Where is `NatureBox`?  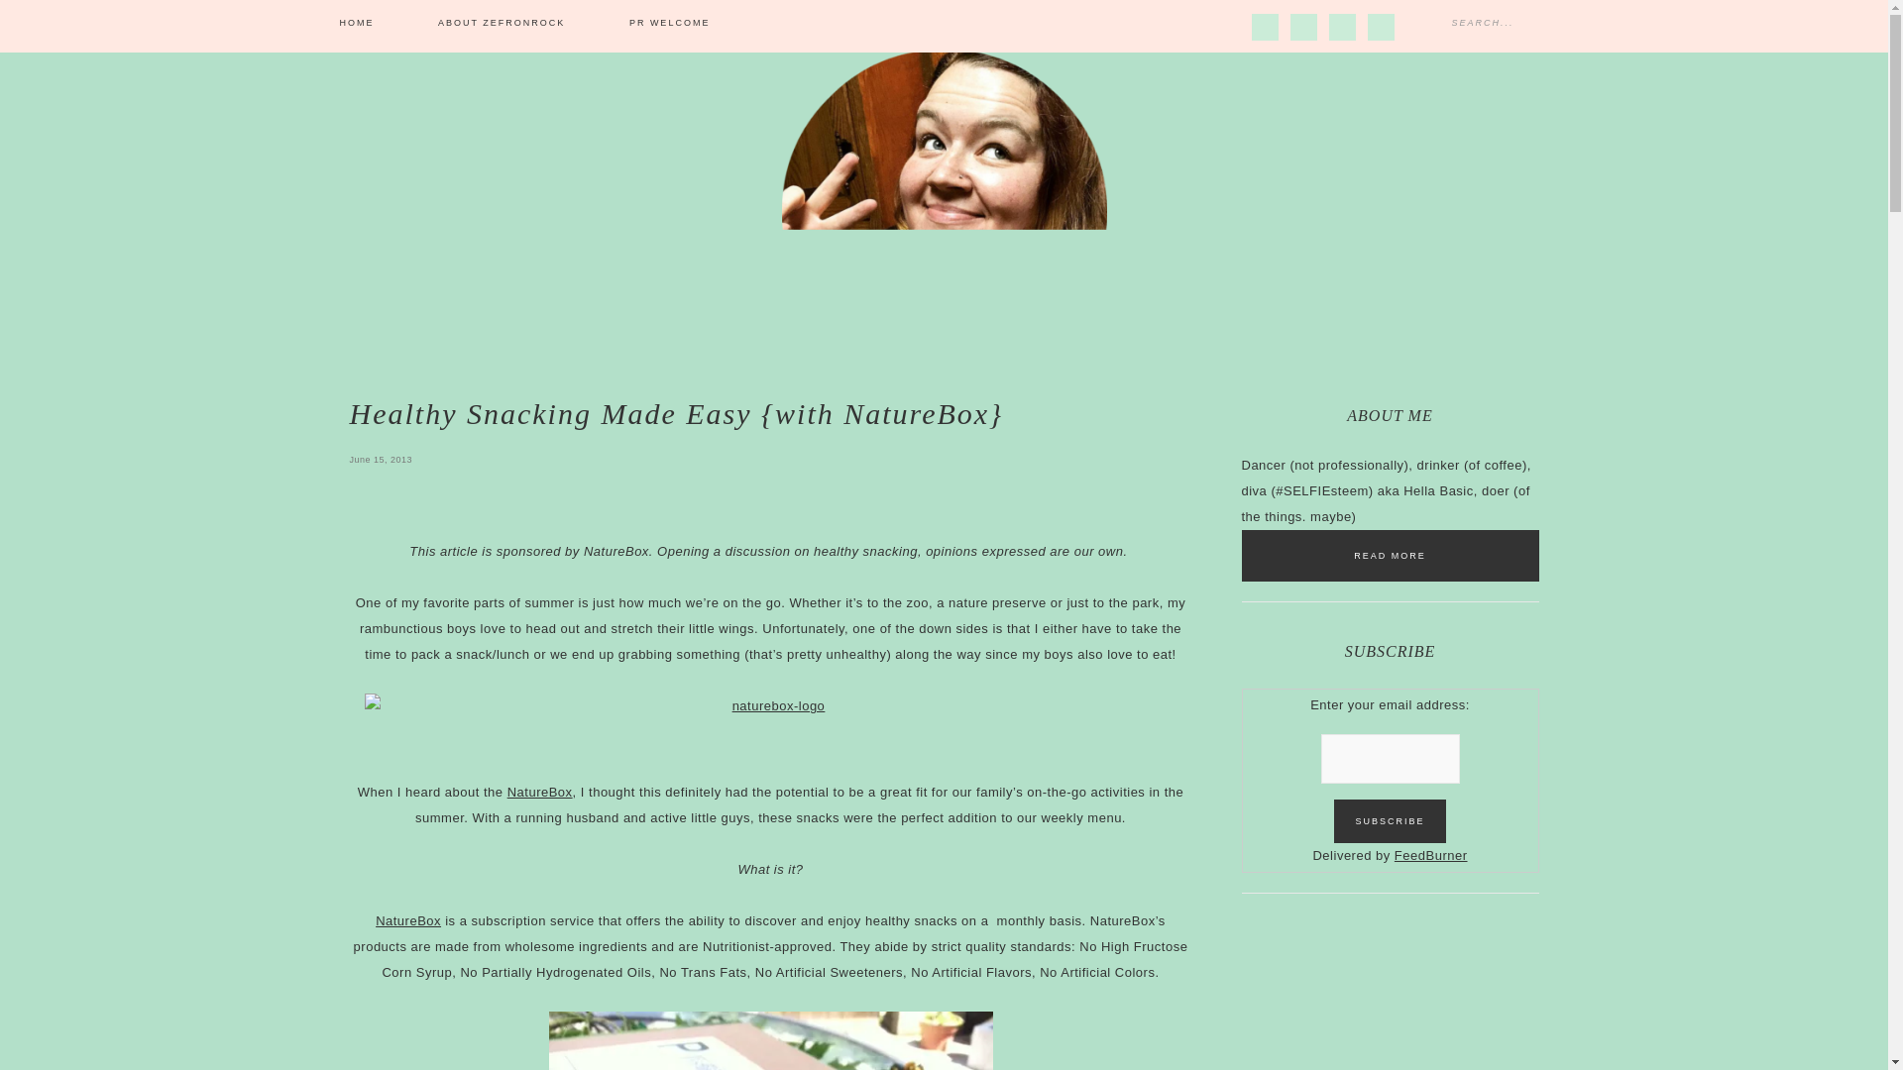 NatureBox is located at coordinates (408, 921).